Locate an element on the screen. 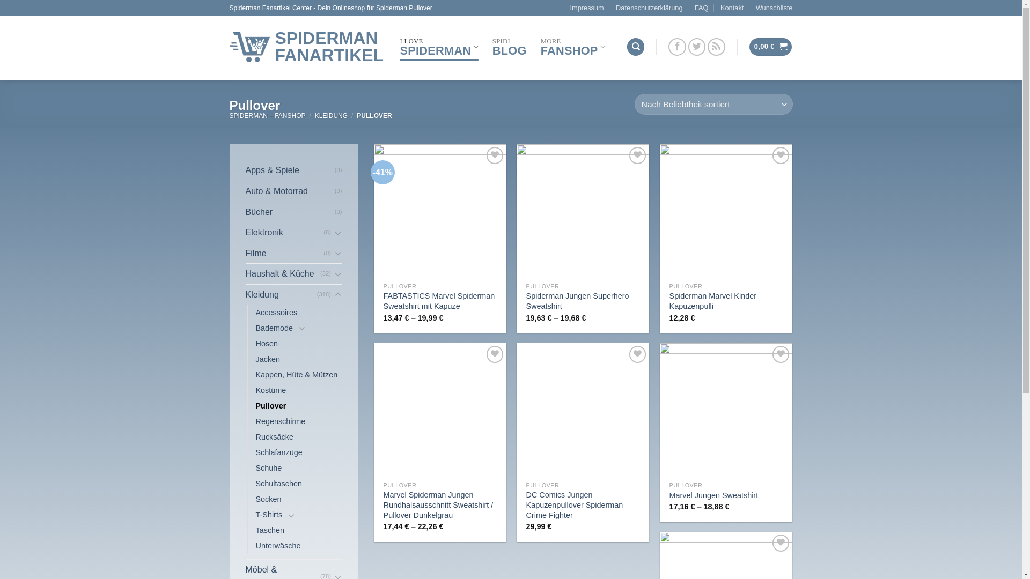  Wunschliste is located at coordinates (775, 8).